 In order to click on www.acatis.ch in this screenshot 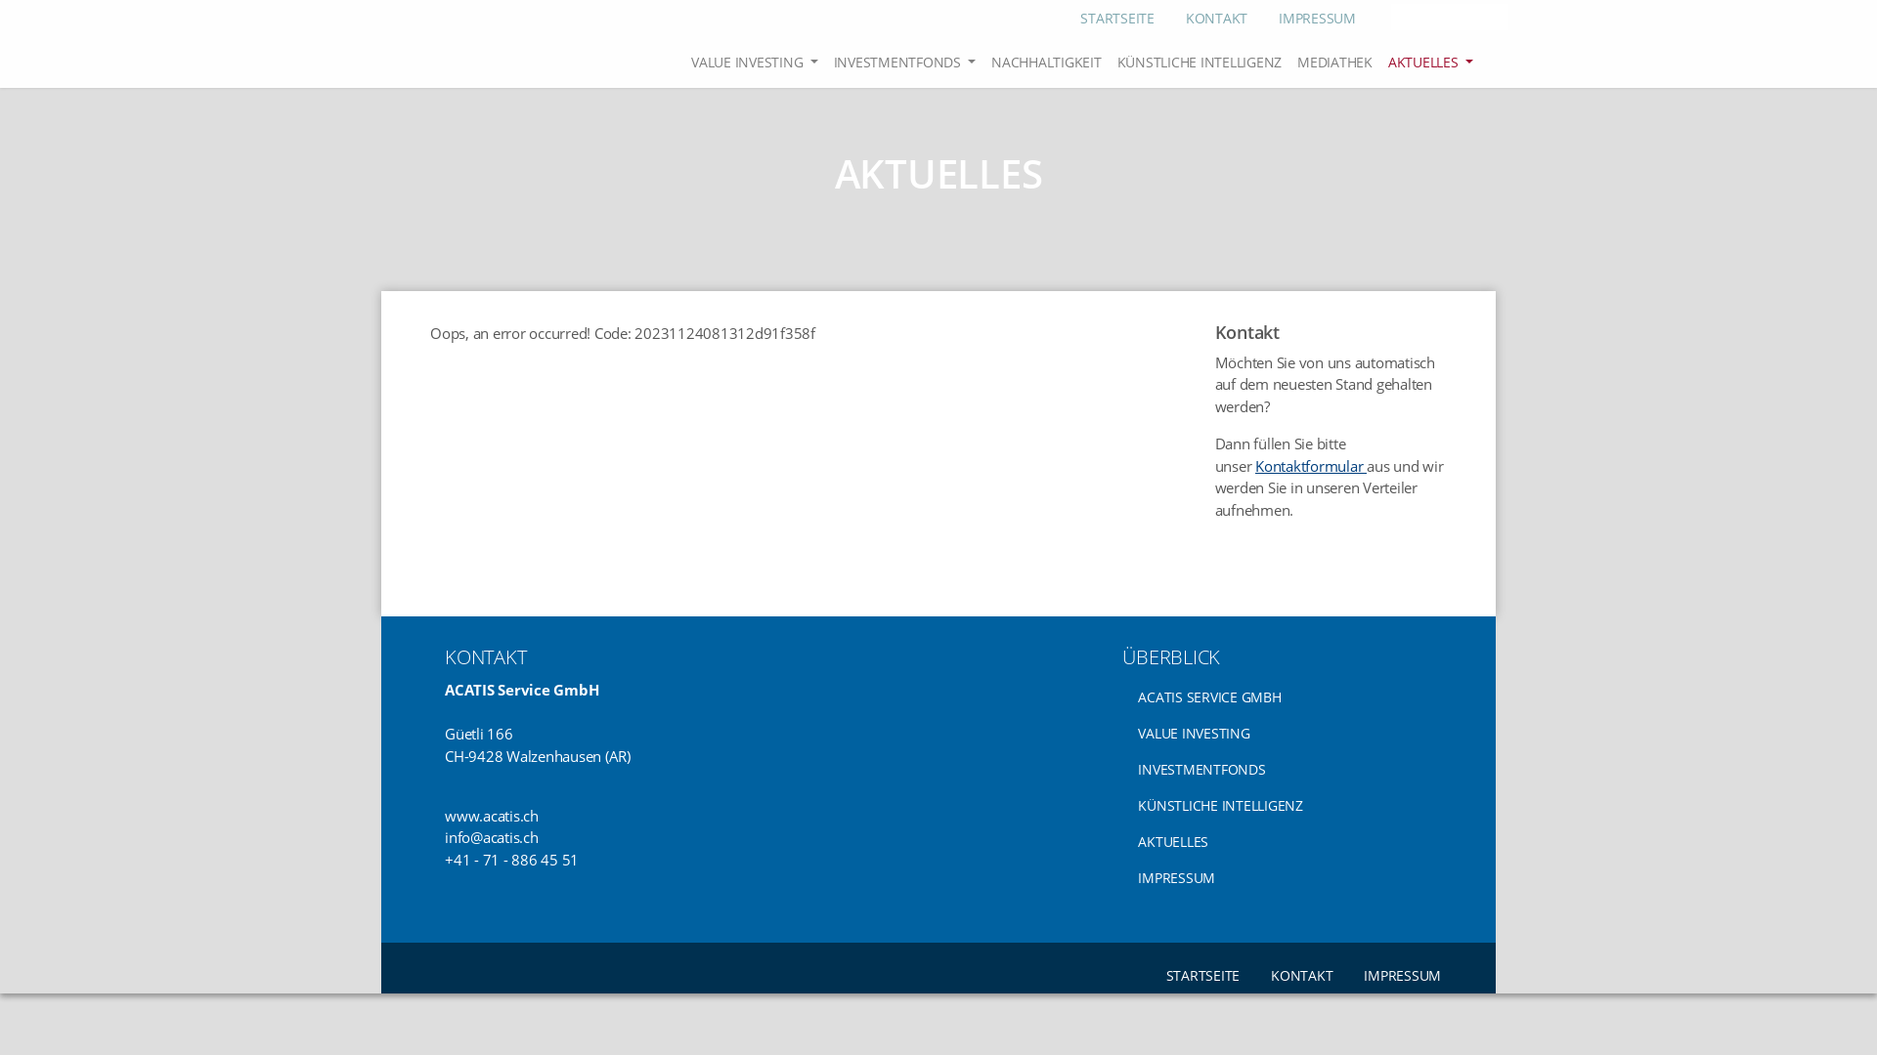, I will do `click(492, 816)`.